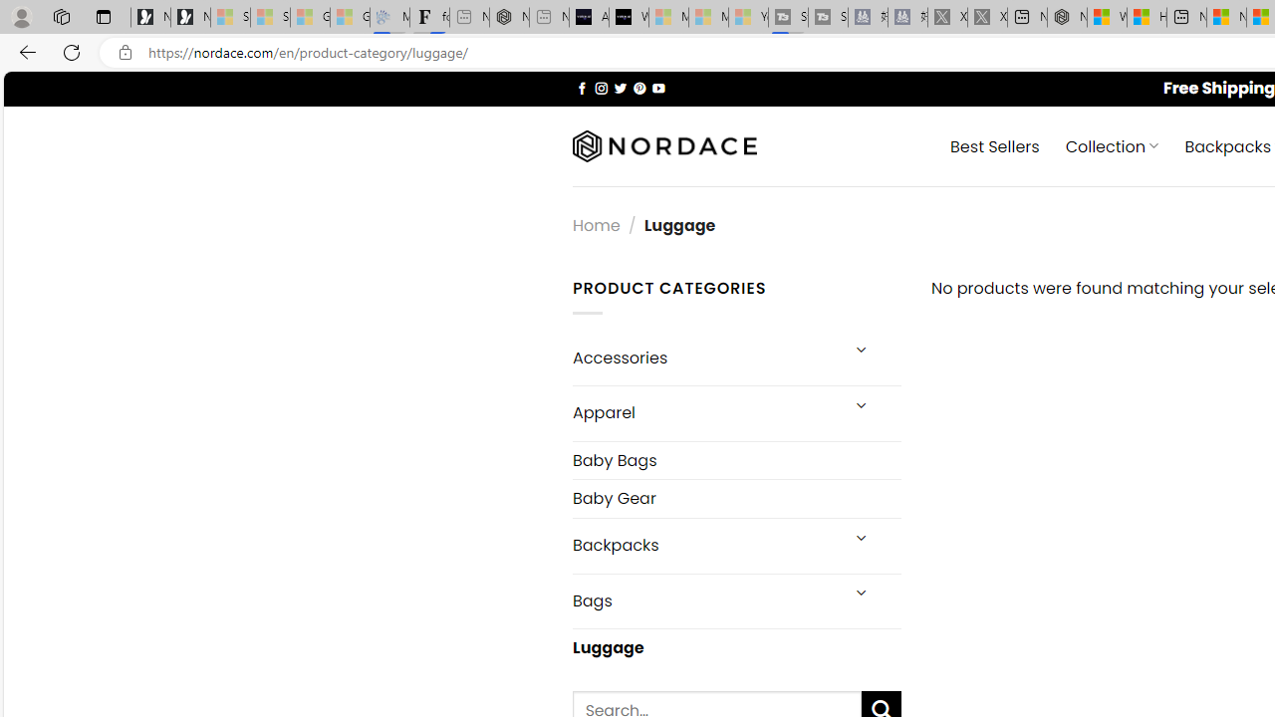 The image size is (1275, 717). I want to click on Microsoft Start Sports - Sleeping, so click(668, 18).